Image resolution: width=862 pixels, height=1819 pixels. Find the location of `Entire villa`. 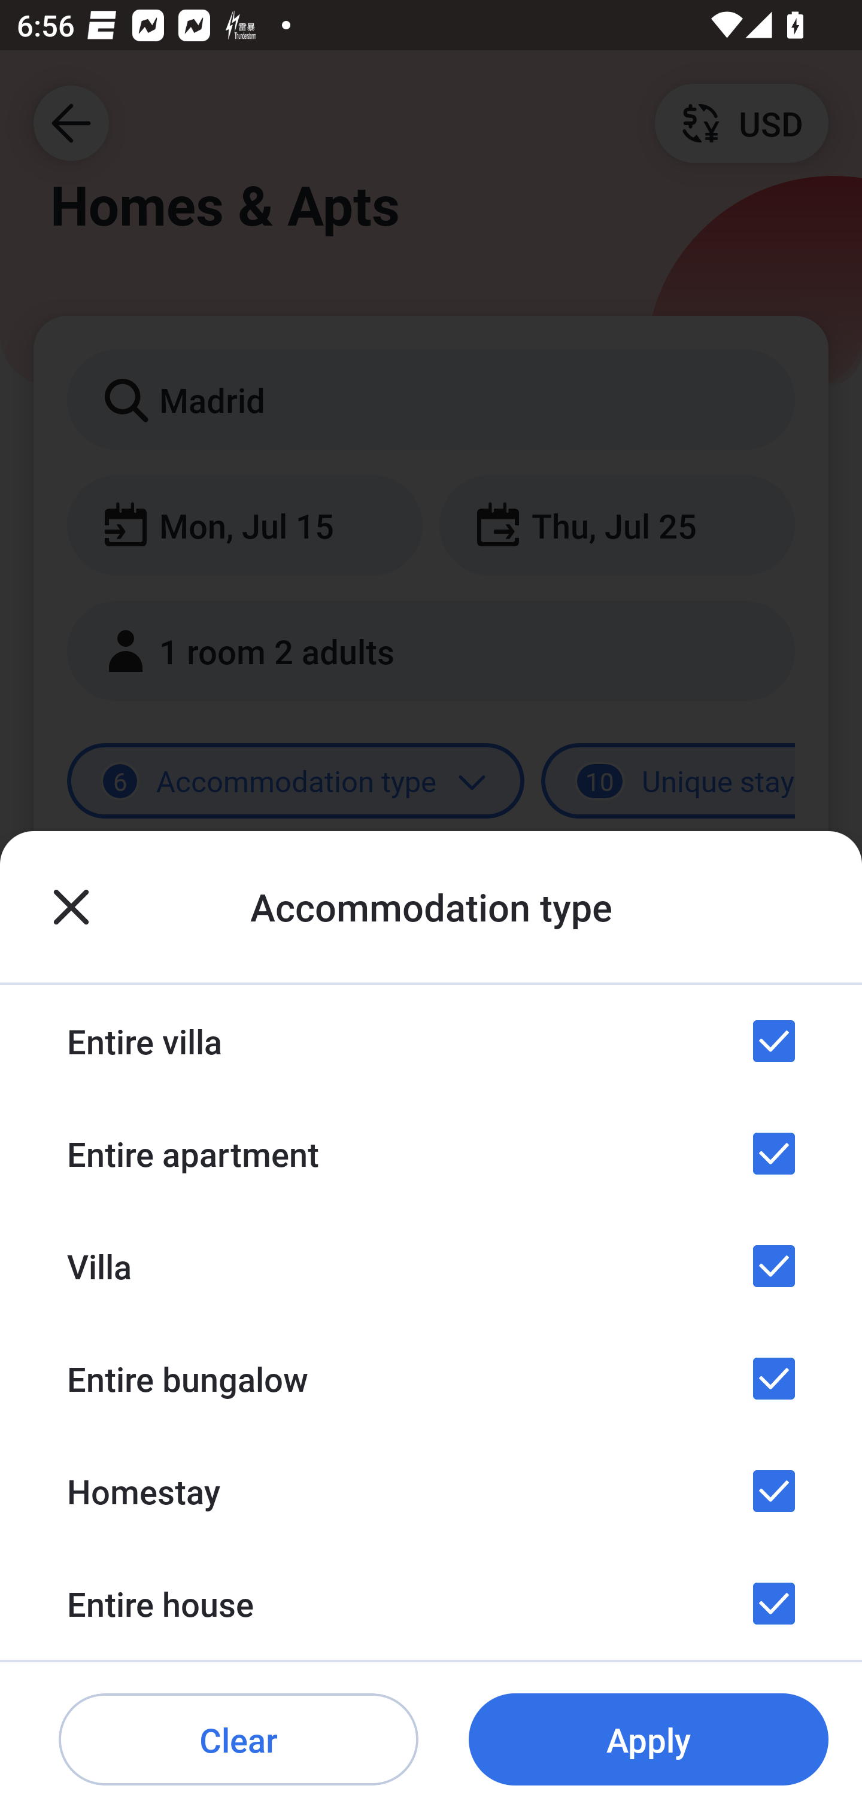

Entire villa is located at coordinates (431, 1041).